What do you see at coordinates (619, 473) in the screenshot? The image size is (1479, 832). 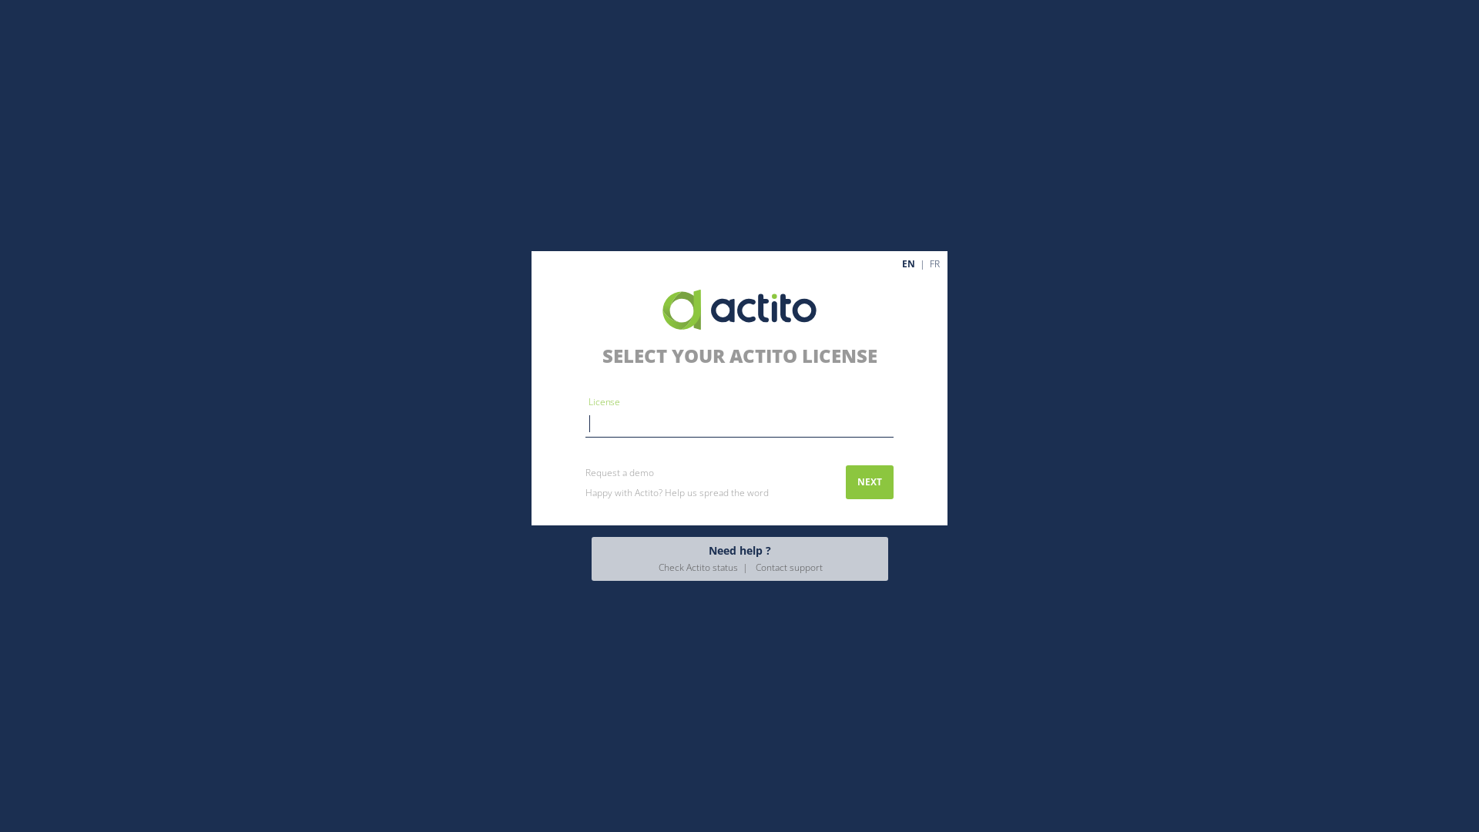 I see `Request a demo` at bounding box center [619, 473].